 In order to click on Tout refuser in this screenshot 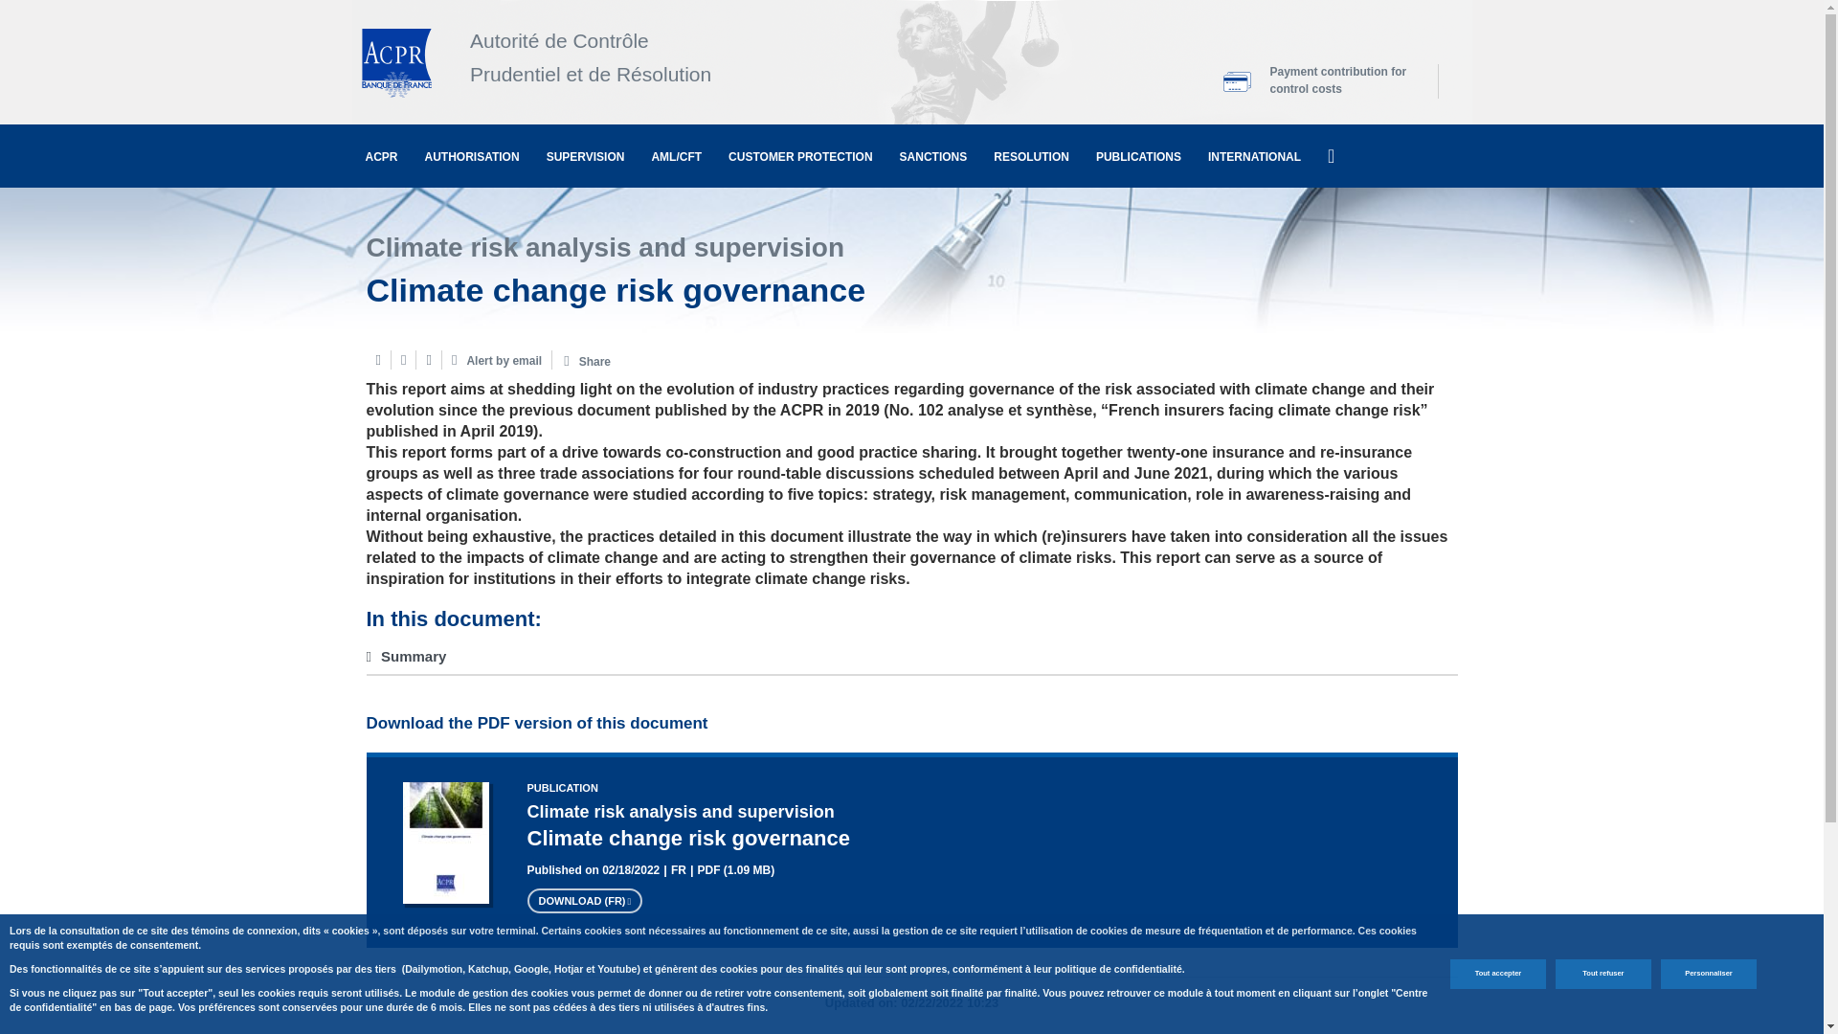, I will do `click(1603, 974)`.